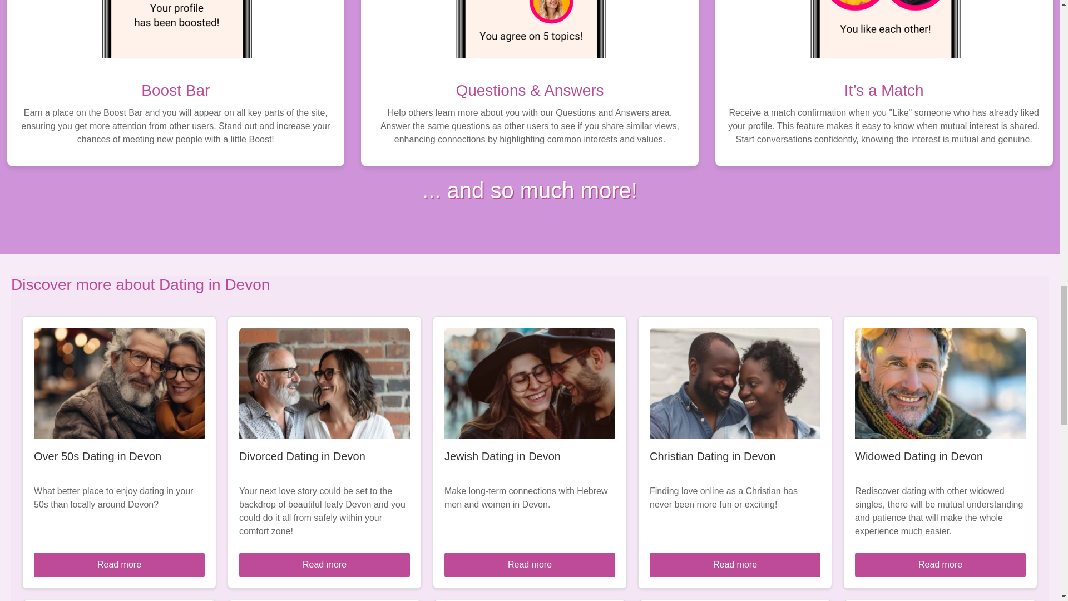 This screenshot has width=1068, height=601. I want to click on Read more, so click(530, 564).